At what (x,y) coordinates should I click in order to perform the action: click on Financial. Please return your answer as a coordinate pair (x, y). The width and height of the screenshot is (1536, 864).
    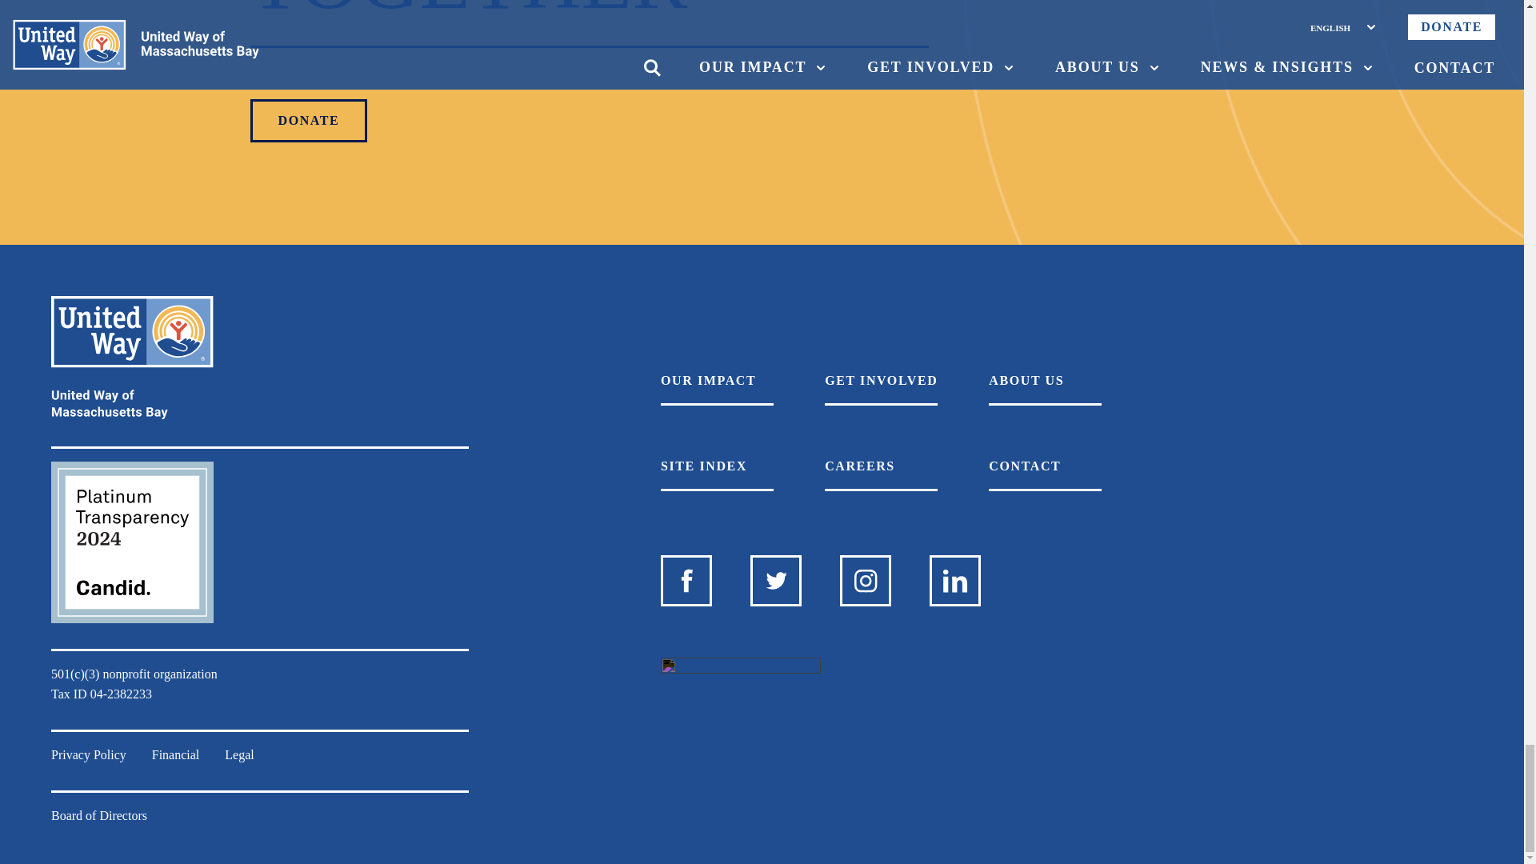
    Looking at the image, I should click on (176, 754).